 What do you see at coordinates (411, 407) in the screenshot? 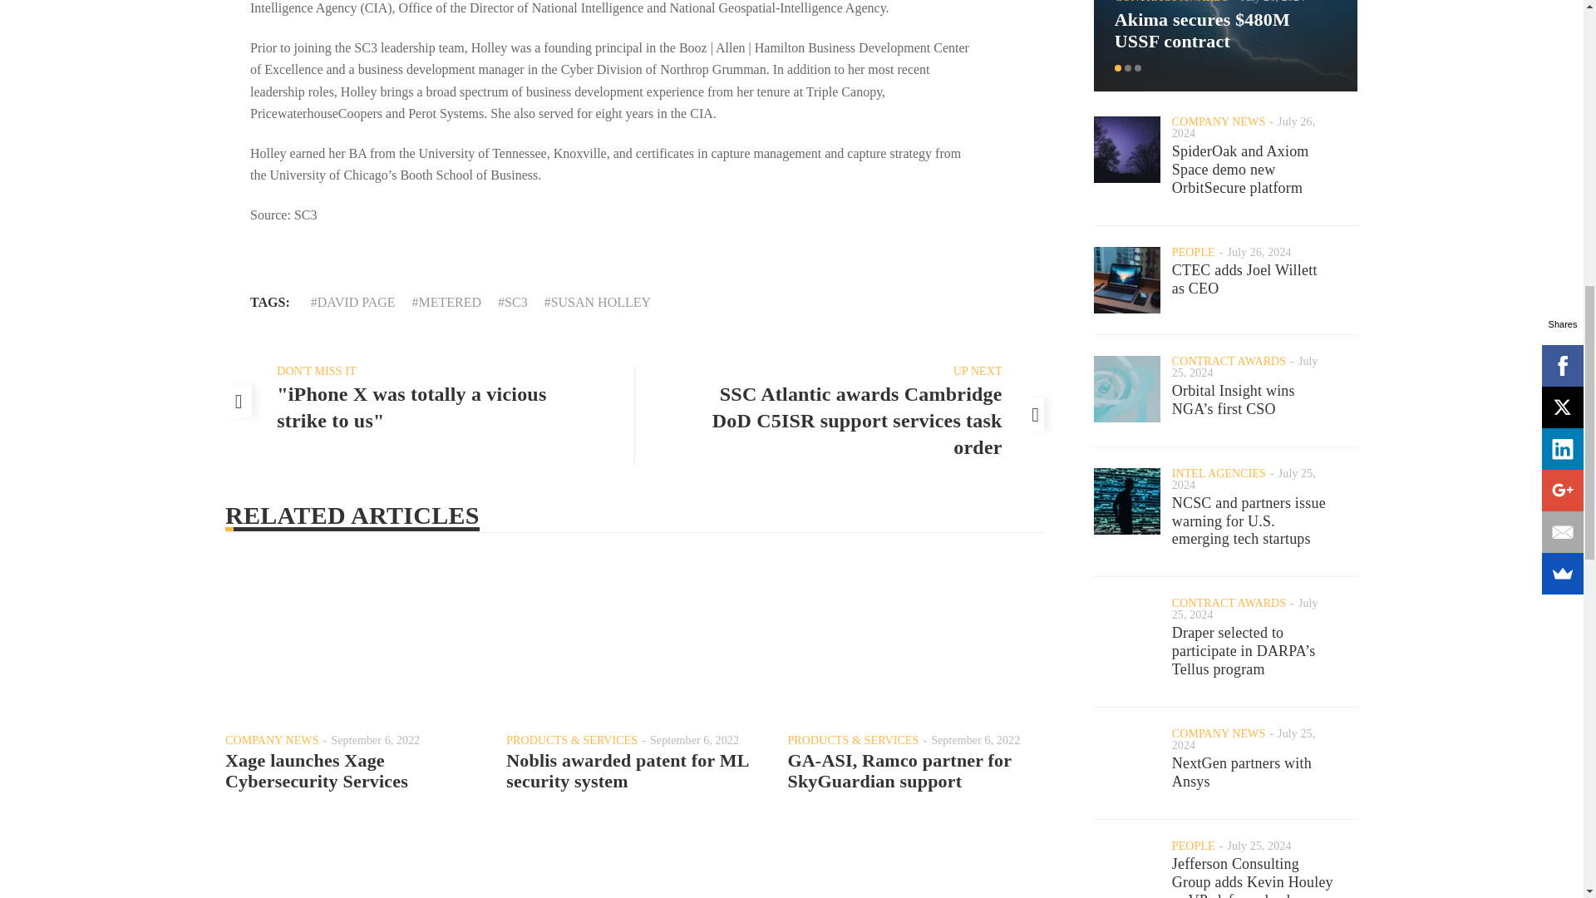
I see `"iPhone X was totally a vicious strike to us"` at bounding box center [411, 407].